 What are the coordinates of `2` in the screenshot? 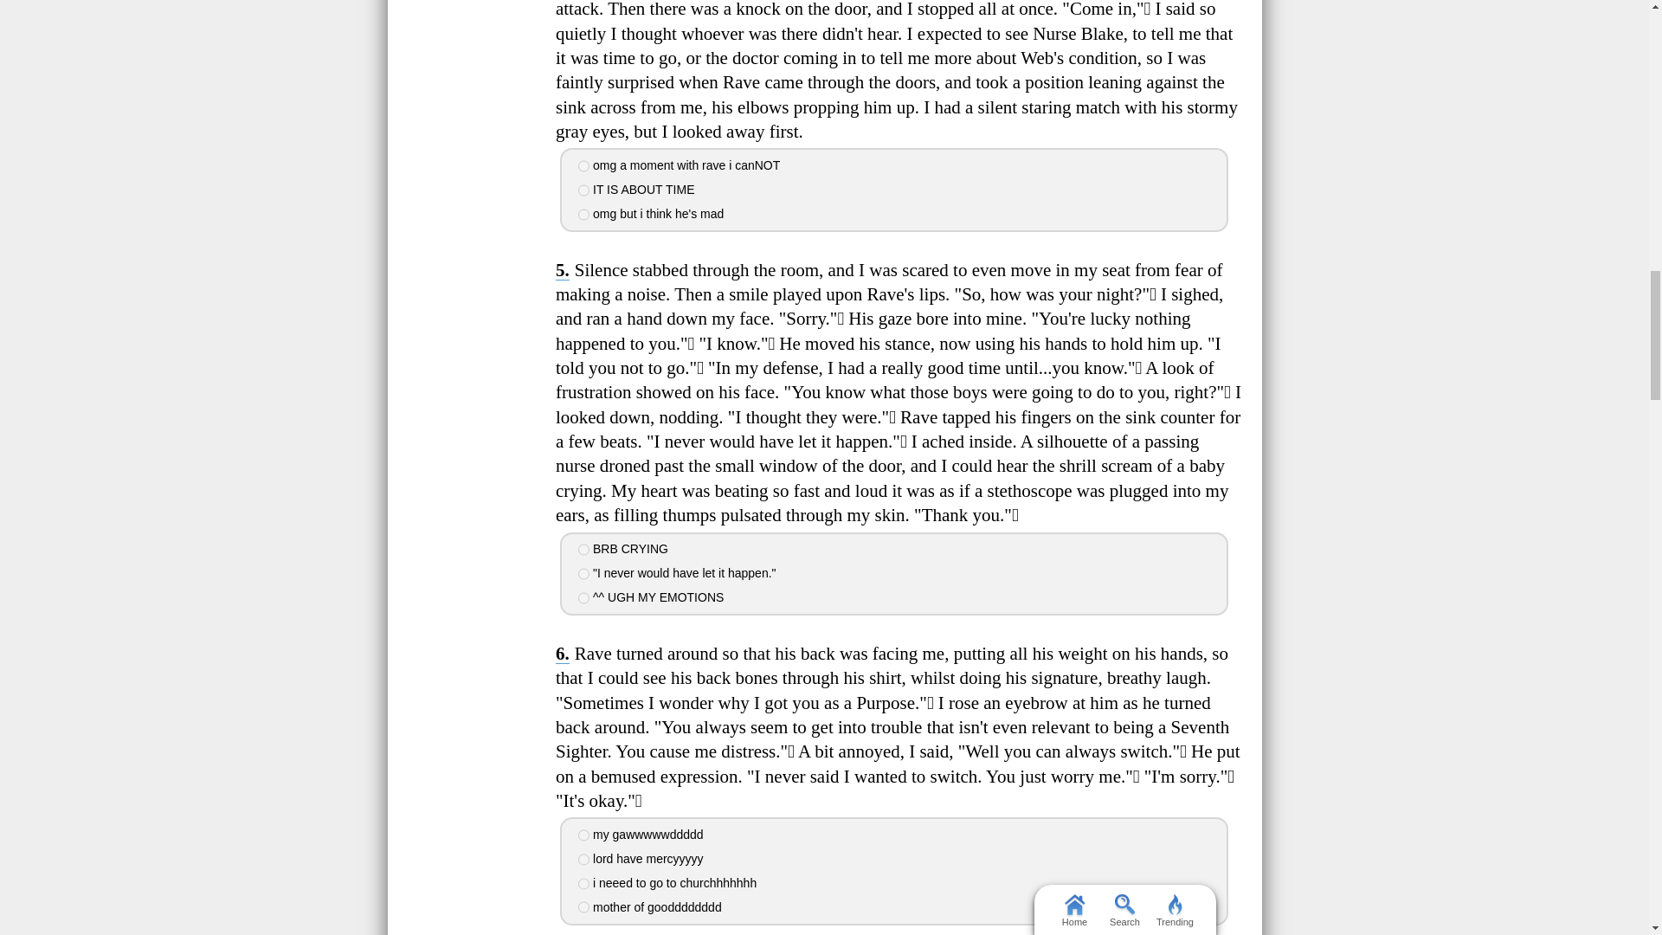 It's located at (583, 573).